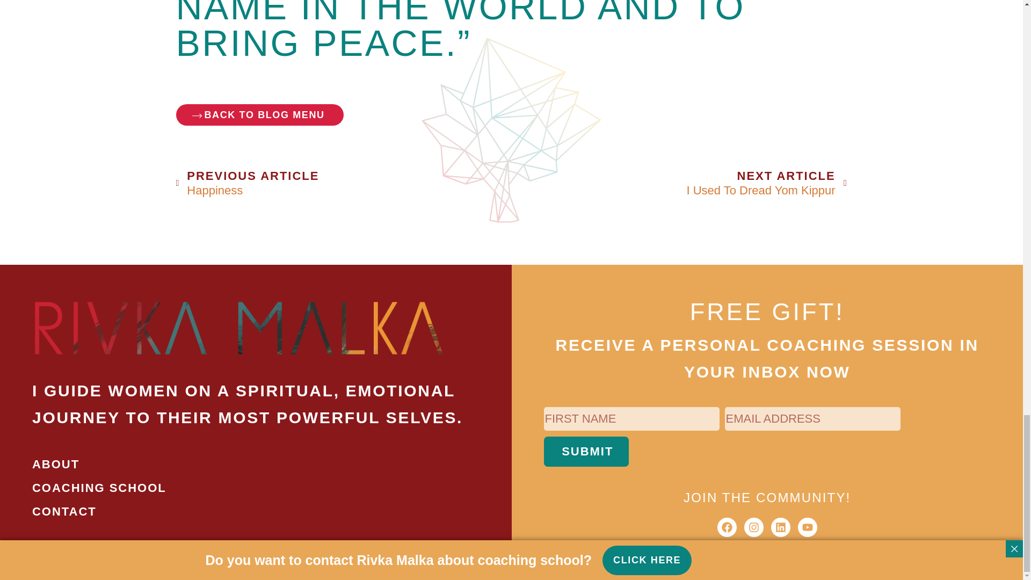  What do you see at coordinates (344, 183) in the screenshot?
I see `SUBMIT` at bounding box center [344, 183].